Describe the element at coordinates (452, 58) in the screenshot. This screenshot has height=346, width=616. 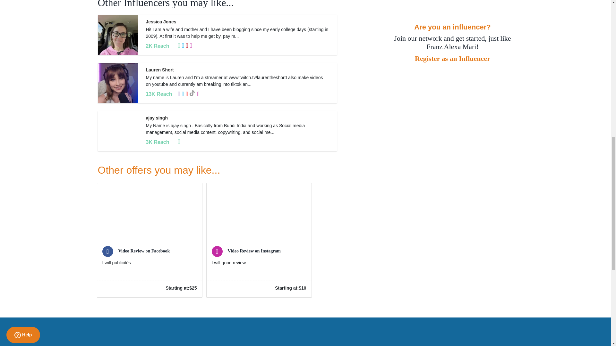
I see `Register as an Influencer` at that location.